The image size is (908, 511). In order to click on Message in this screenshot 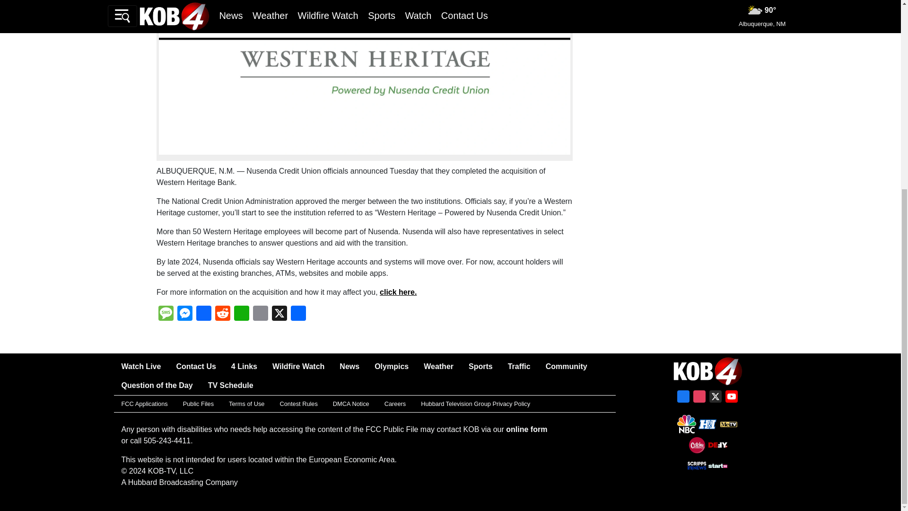, I will do `click(166, 314)`.